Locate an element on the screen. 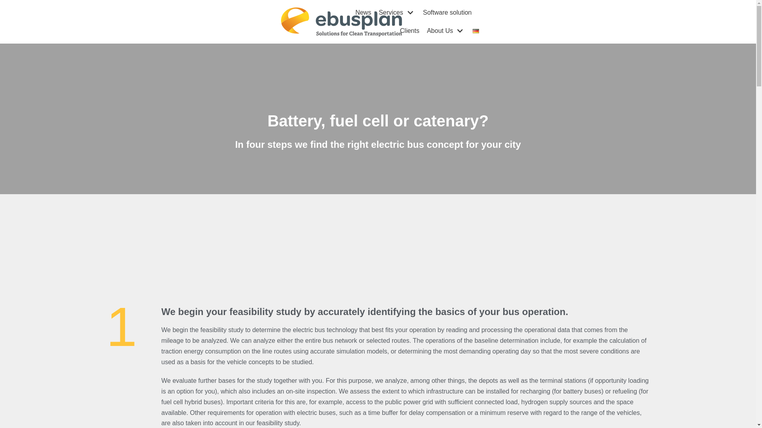 The image size is (762, 428). Software solution is located at coordinates (447, 13).